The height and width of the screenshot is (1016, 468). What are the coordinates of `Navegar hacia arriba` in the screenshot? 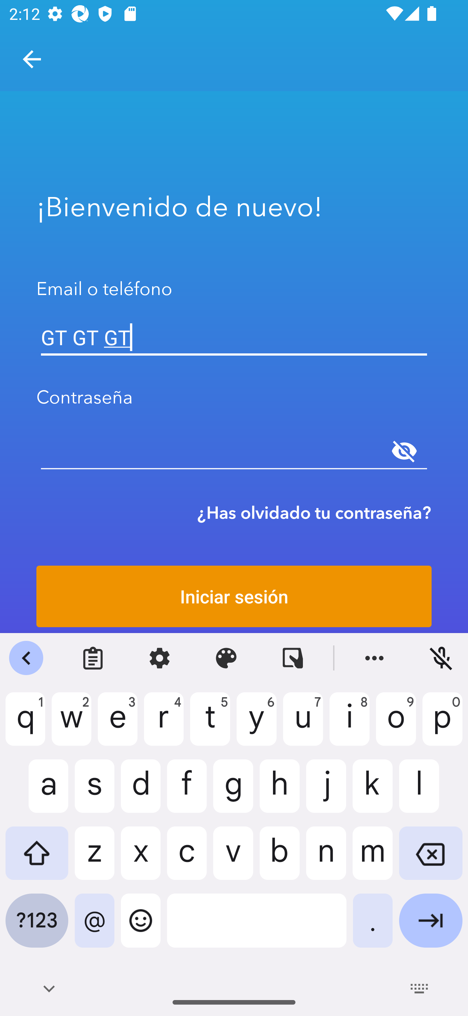 It's located at (32, 59).